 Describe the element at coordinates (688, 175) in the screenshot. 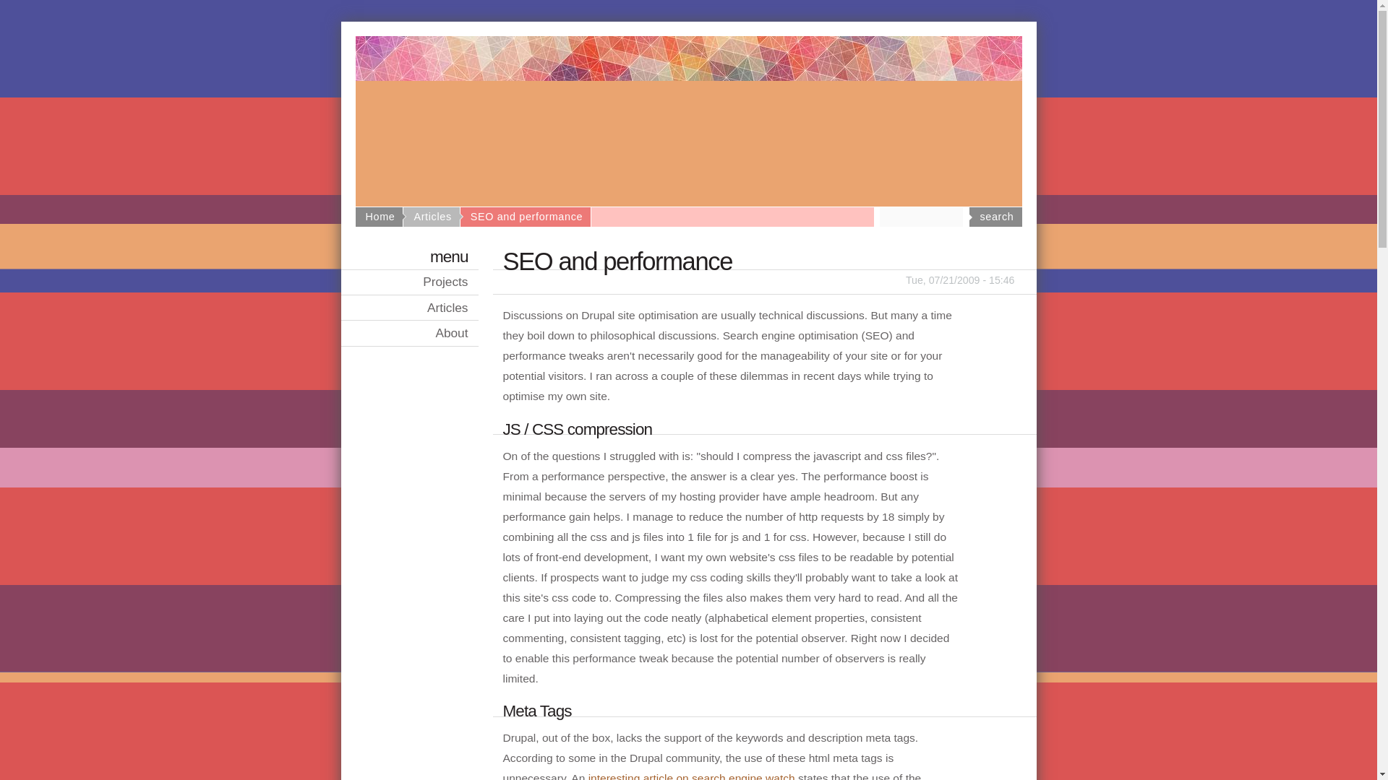

I see `Code Culture` at that location.